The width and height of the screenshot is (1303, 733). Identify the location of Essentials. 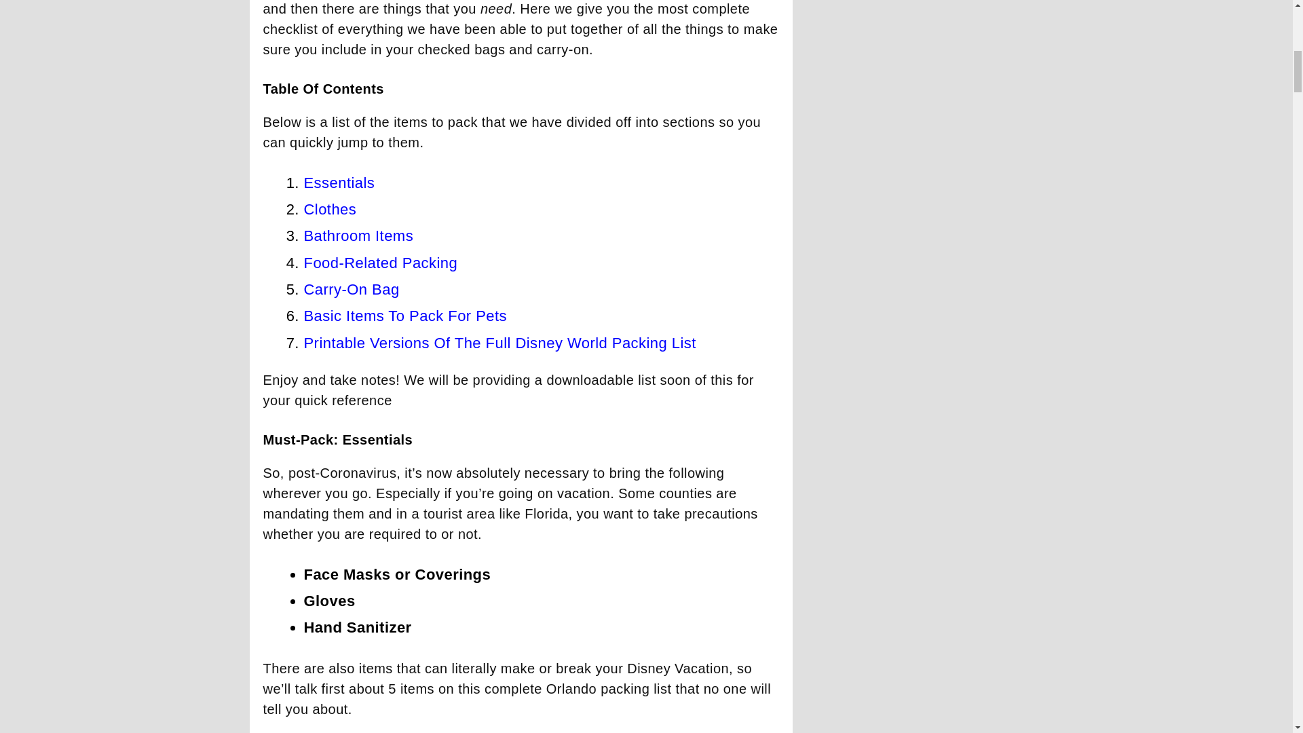
(339, 183).